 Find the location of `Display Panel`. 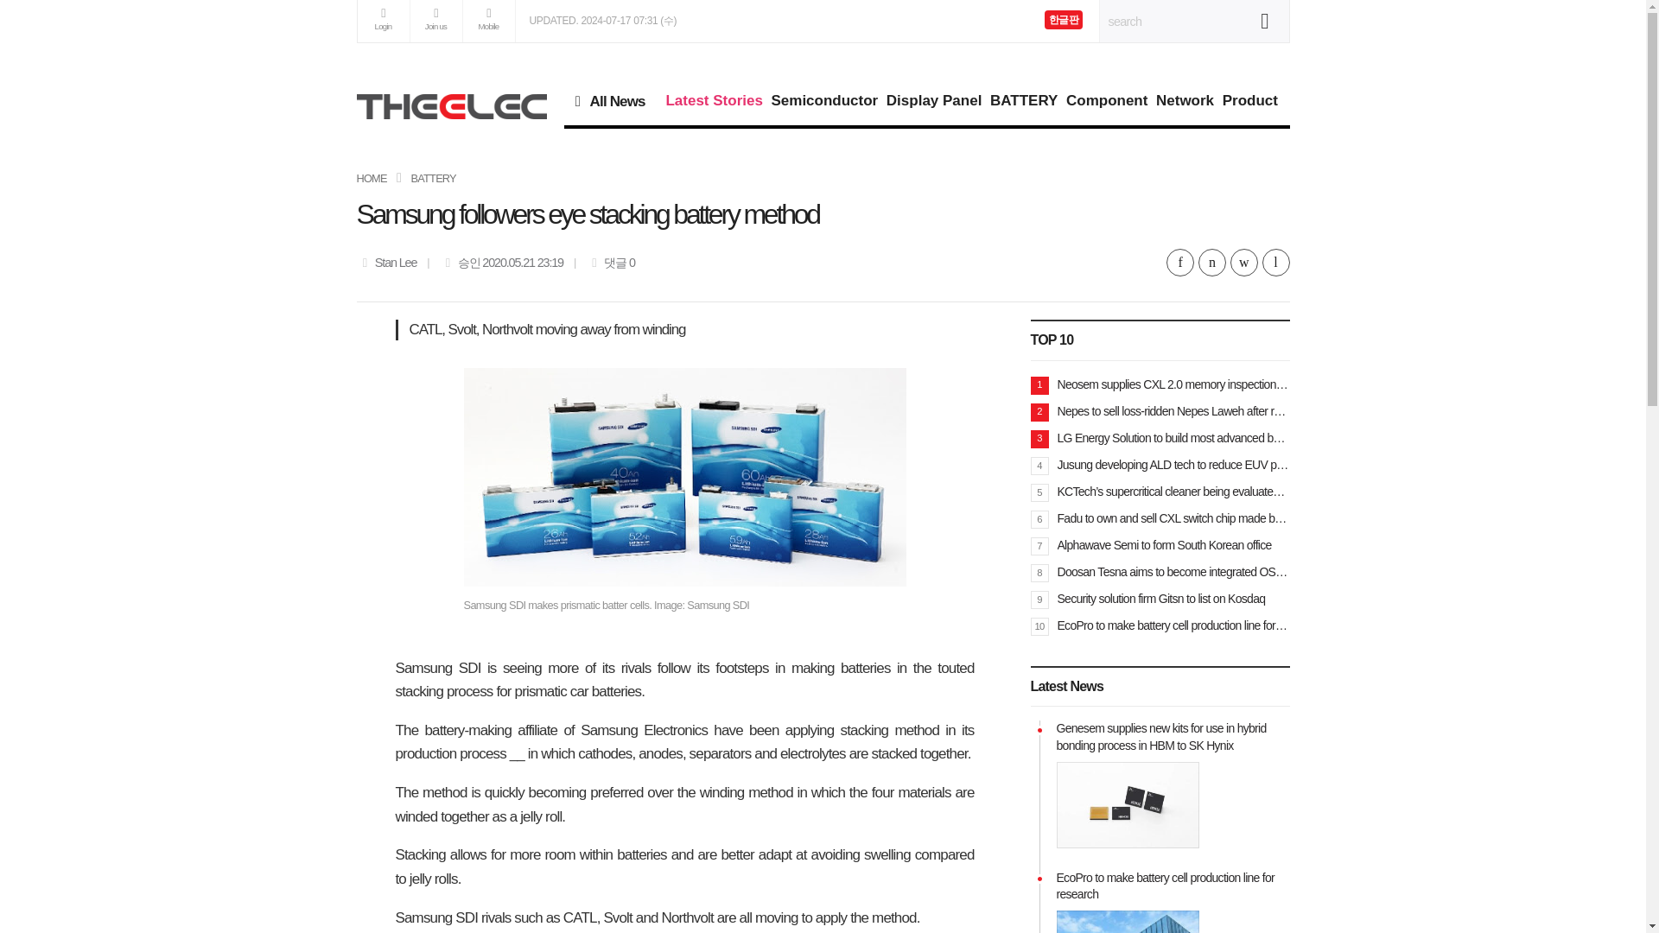

Display Panel is located at coordinates (933, 100).